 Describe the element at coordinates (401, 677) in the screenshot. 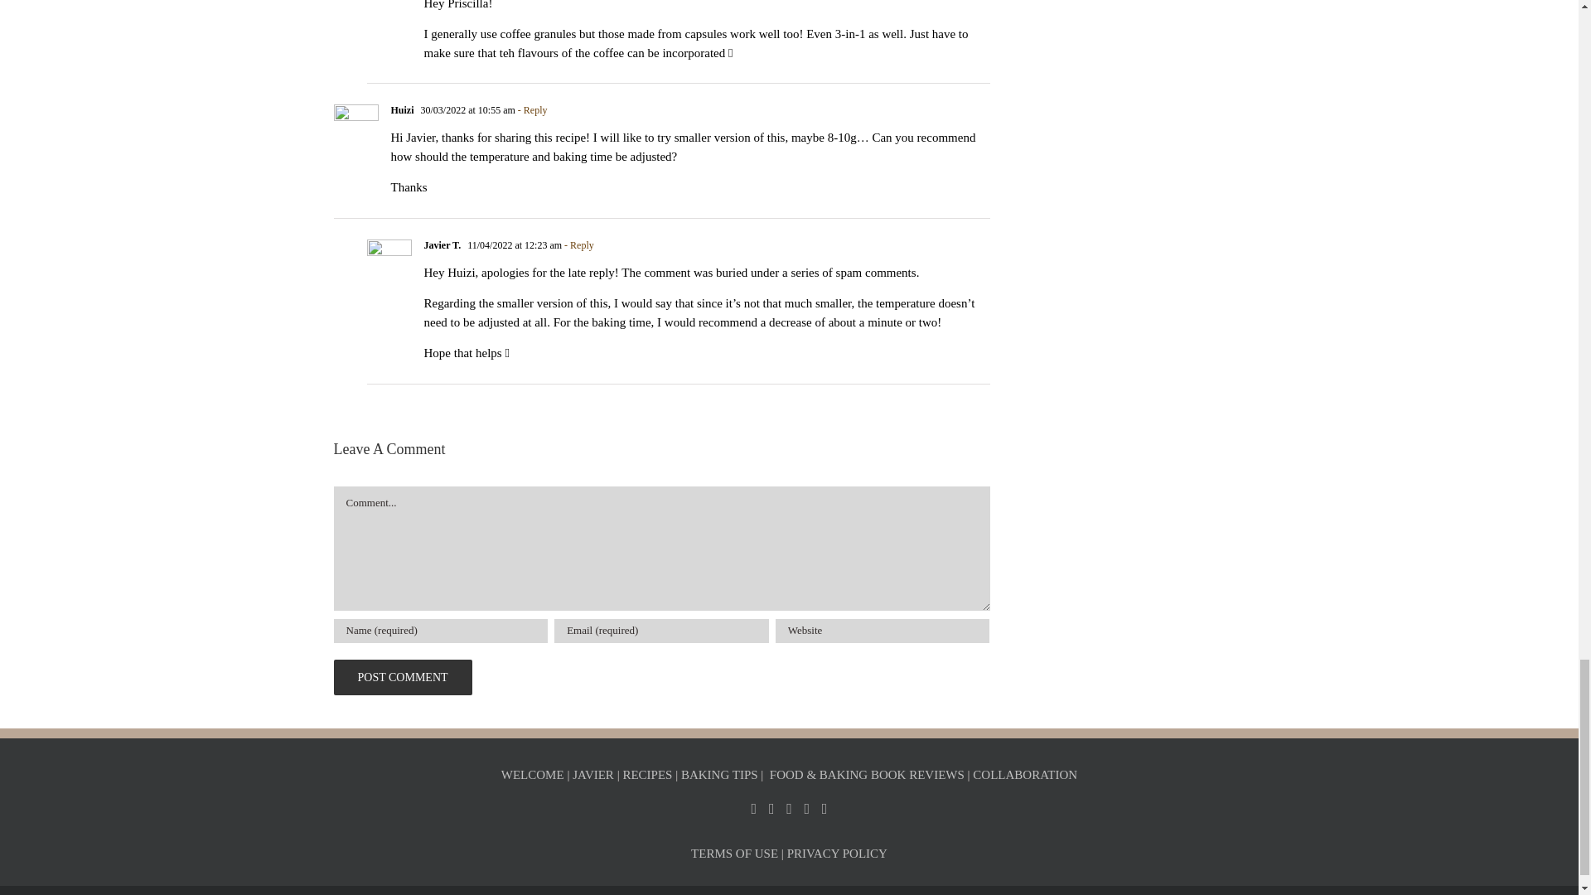

I see `Post Comment` at that location.